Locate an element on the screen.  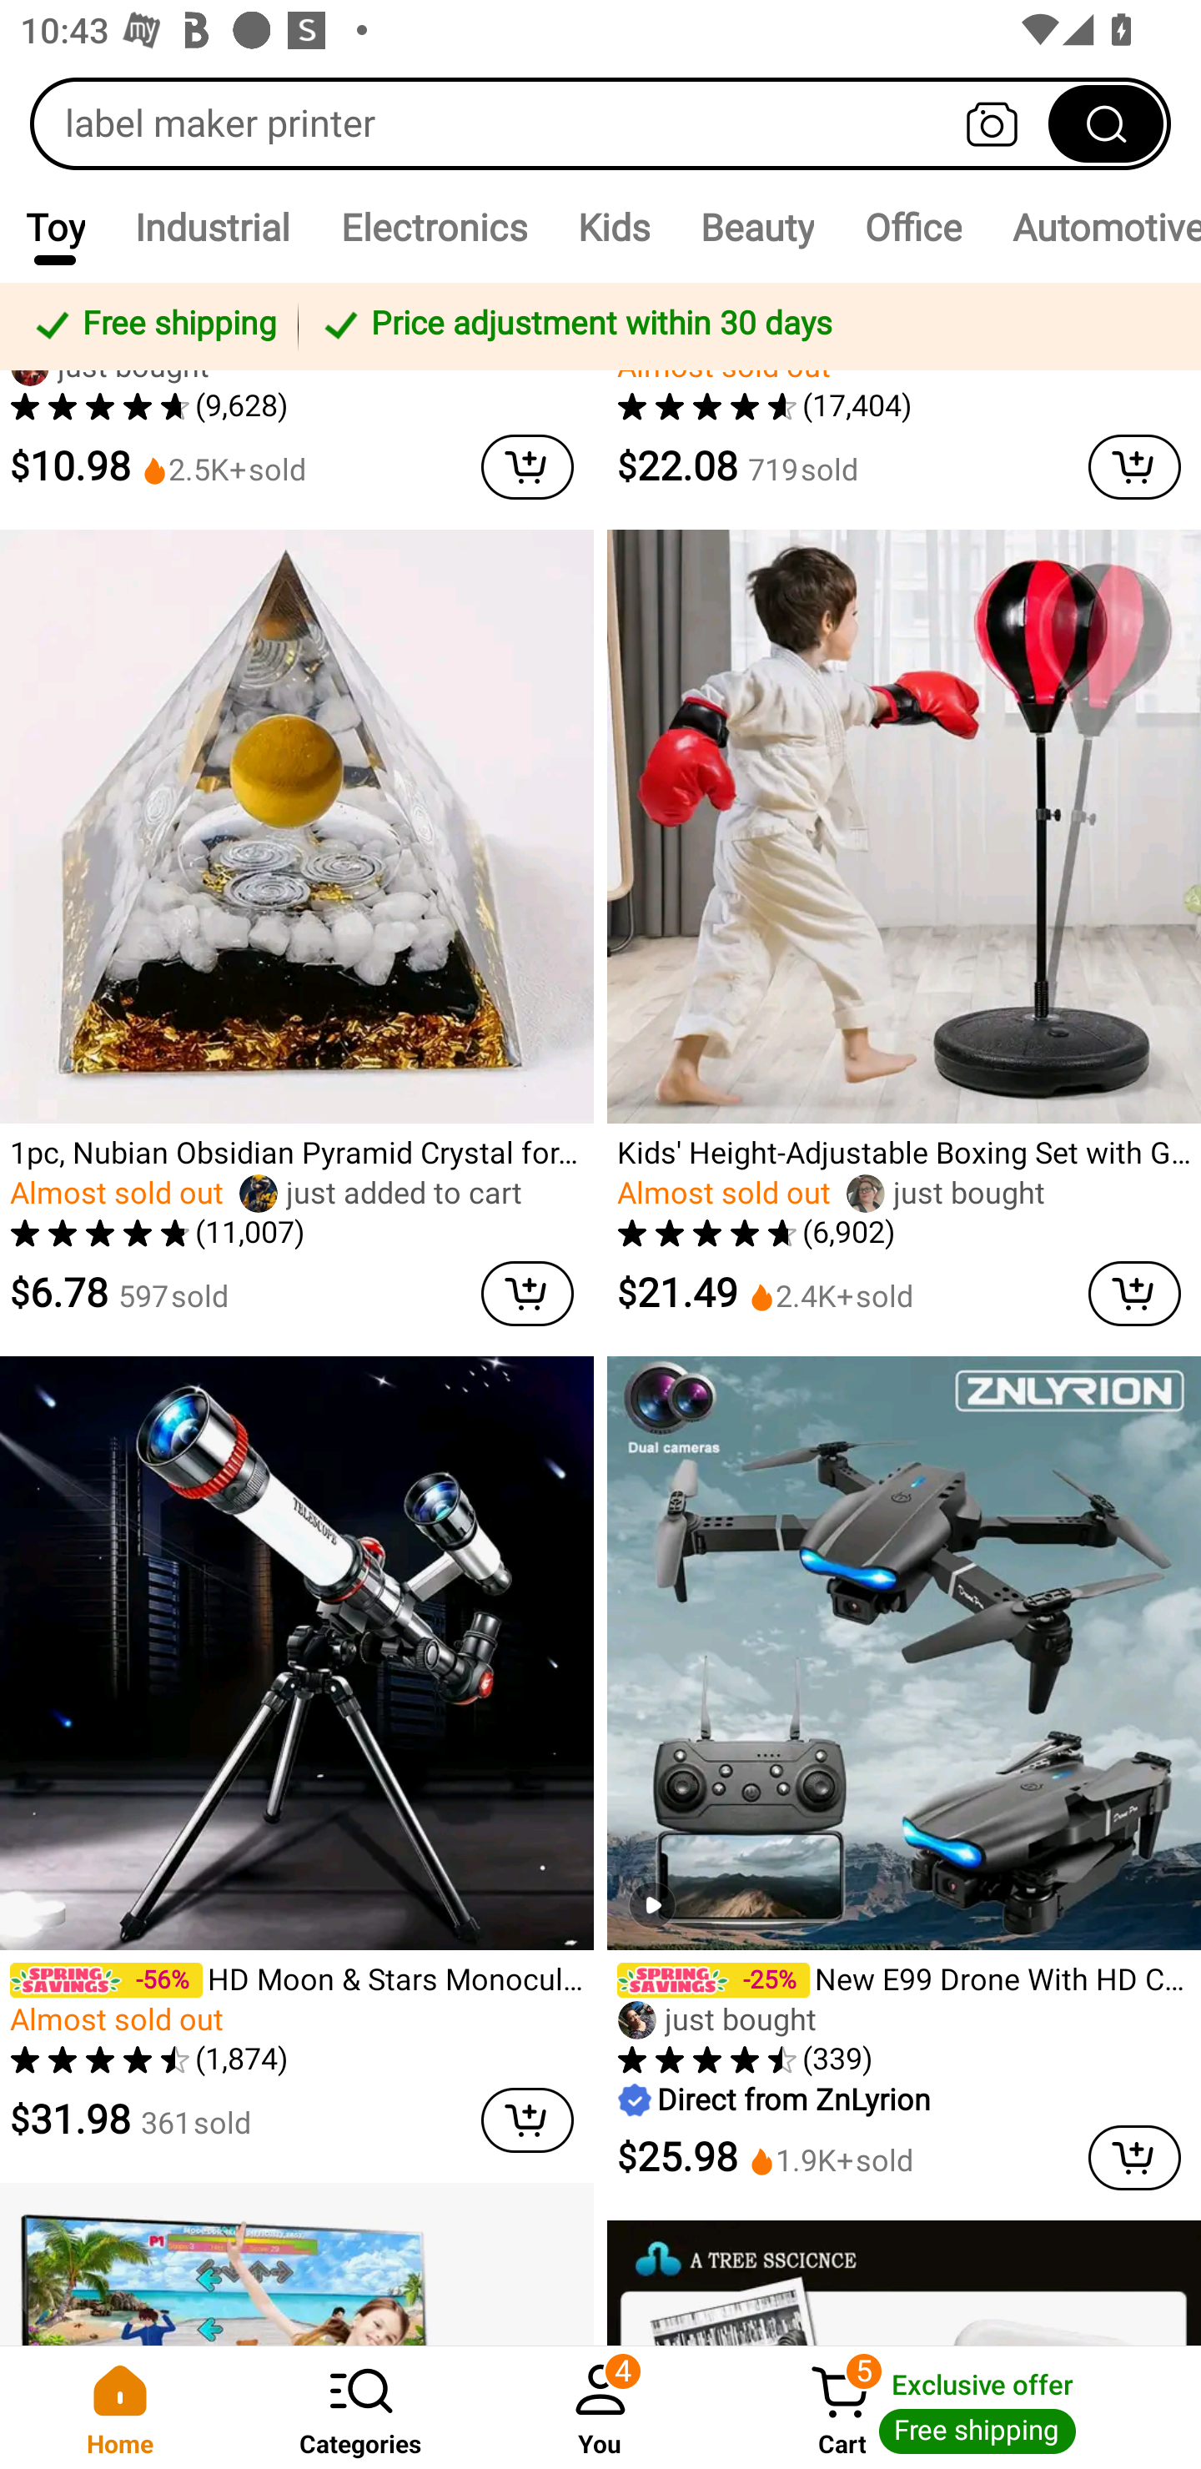
Price adjustment within 30 days is located at coordinates (744, 325).